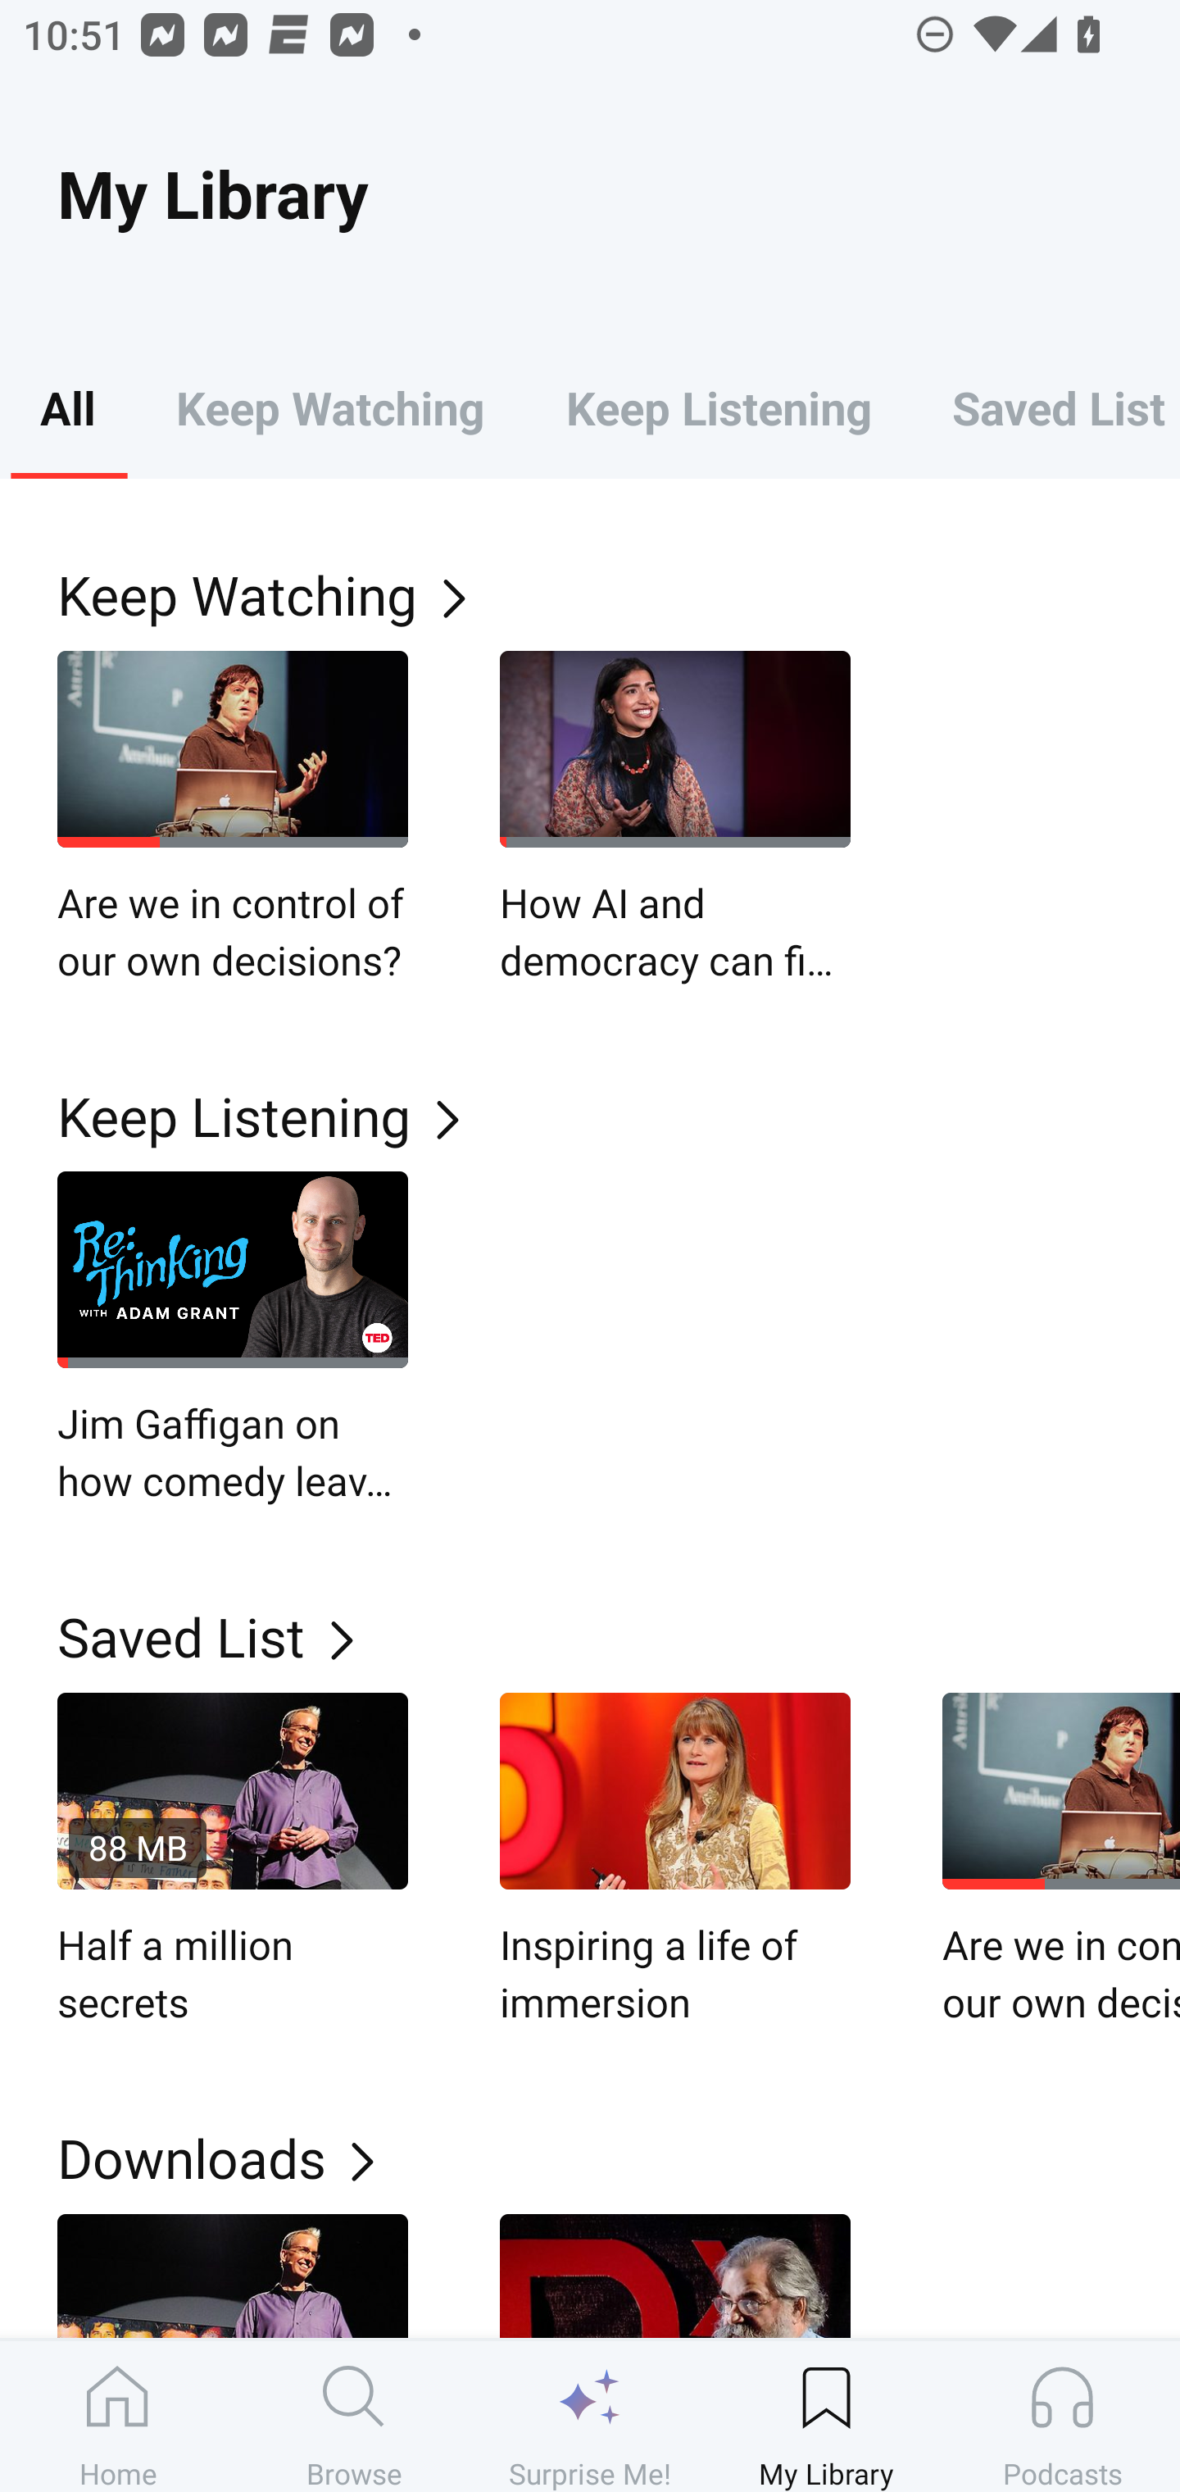 This screenshot has width=1180, height=2492. What do you see at coordinates (118, 2416) in the screenshot?
I see `Home` at bounding box center [118, 2416].